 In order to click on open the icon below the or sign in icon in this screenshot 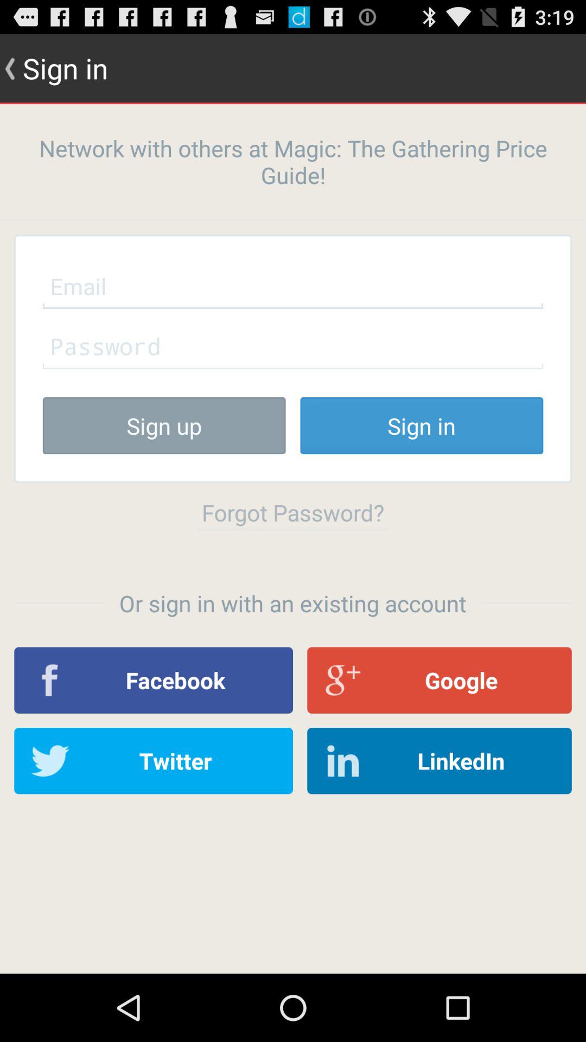, I will do `click(154, 680)`.